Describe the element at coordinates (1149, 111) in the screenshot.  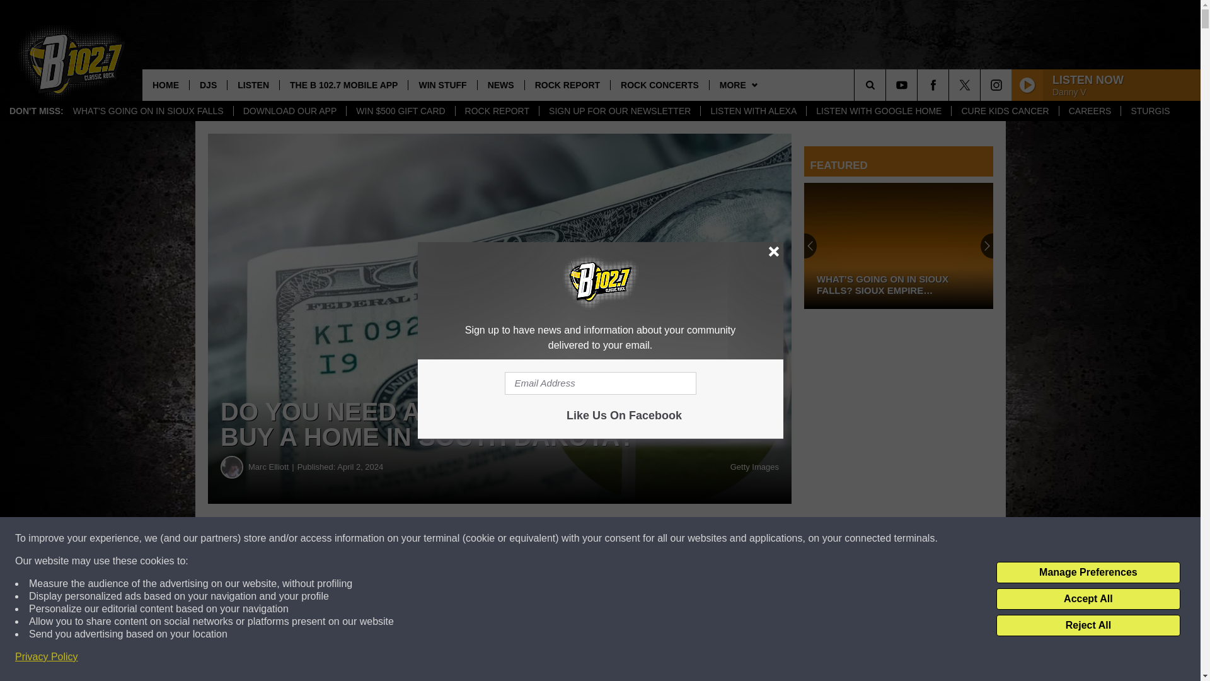
I see `STURGIS` at that location.